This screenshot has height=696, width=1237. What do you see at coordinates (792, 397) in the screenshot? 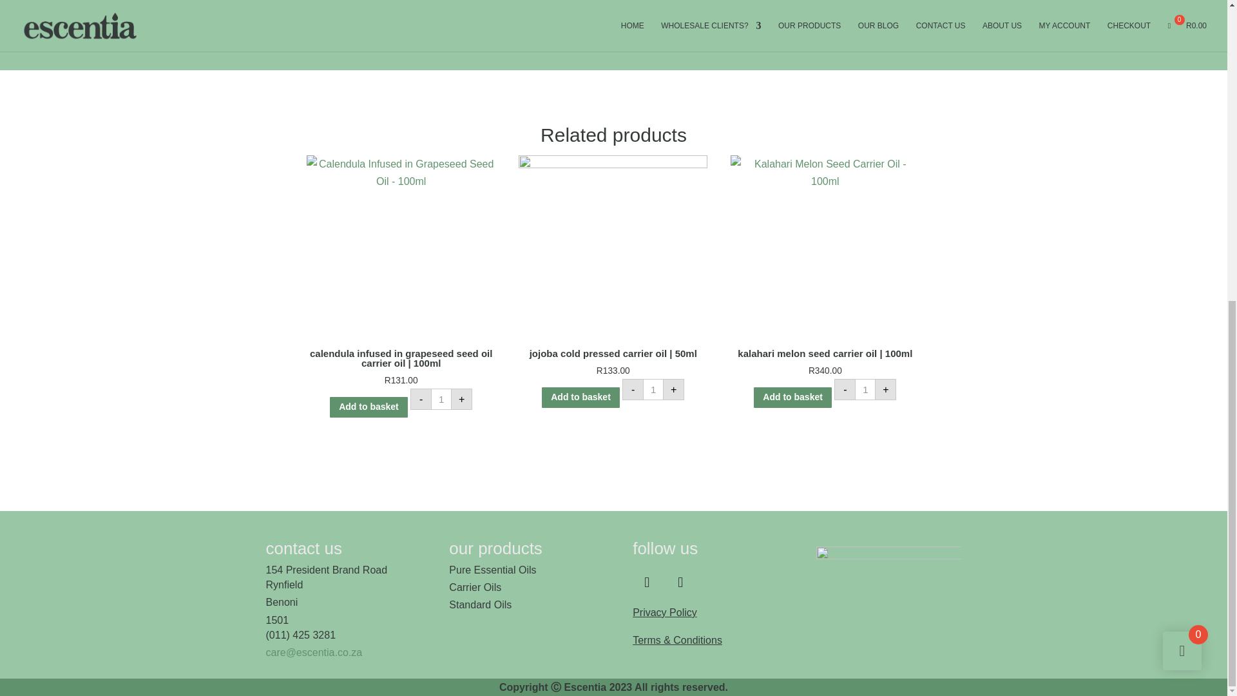
I see `Add to basket` at bounding box center [792, 397].